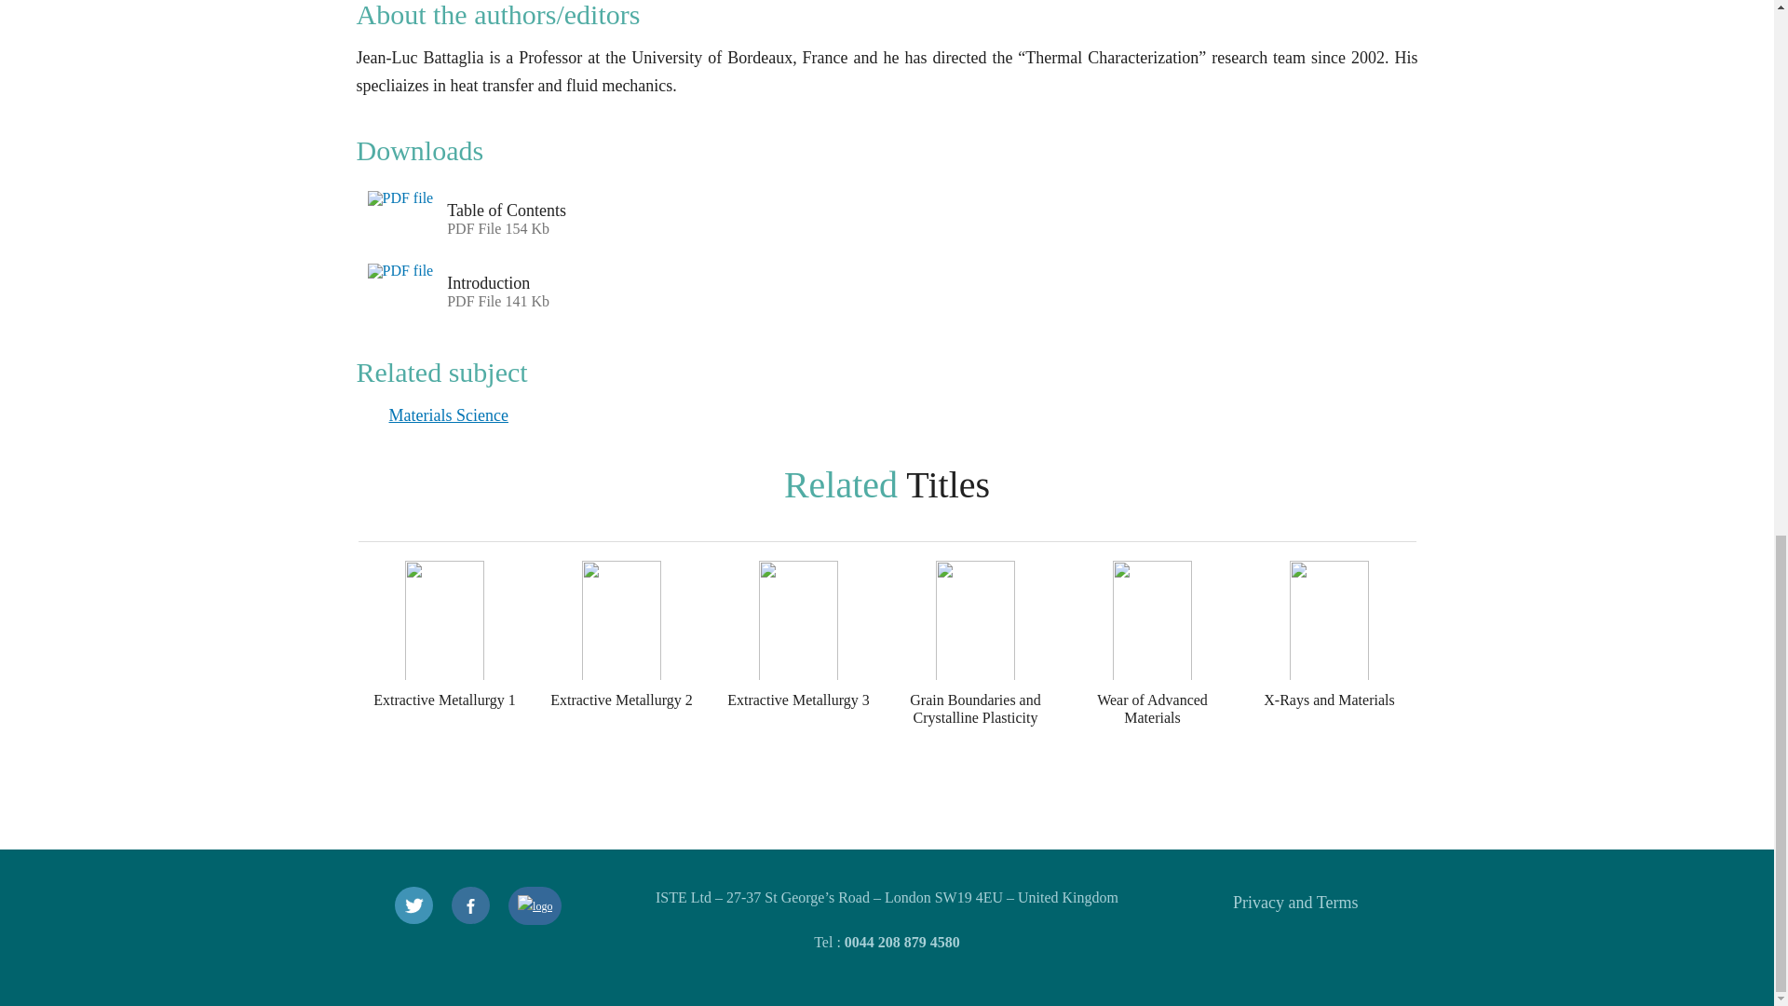  Describe the element at coordinates (401, 214) in the screenshot. I see `Download PDF file` at that location.